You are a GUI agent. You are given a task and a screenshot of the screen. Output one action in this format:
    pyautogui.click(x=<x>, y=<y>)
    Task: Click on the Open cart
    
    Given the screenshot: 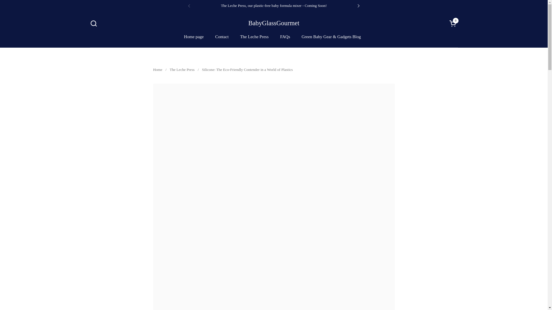 What is the action you would take?
    pyautogui.click(x=453, y=23)
    